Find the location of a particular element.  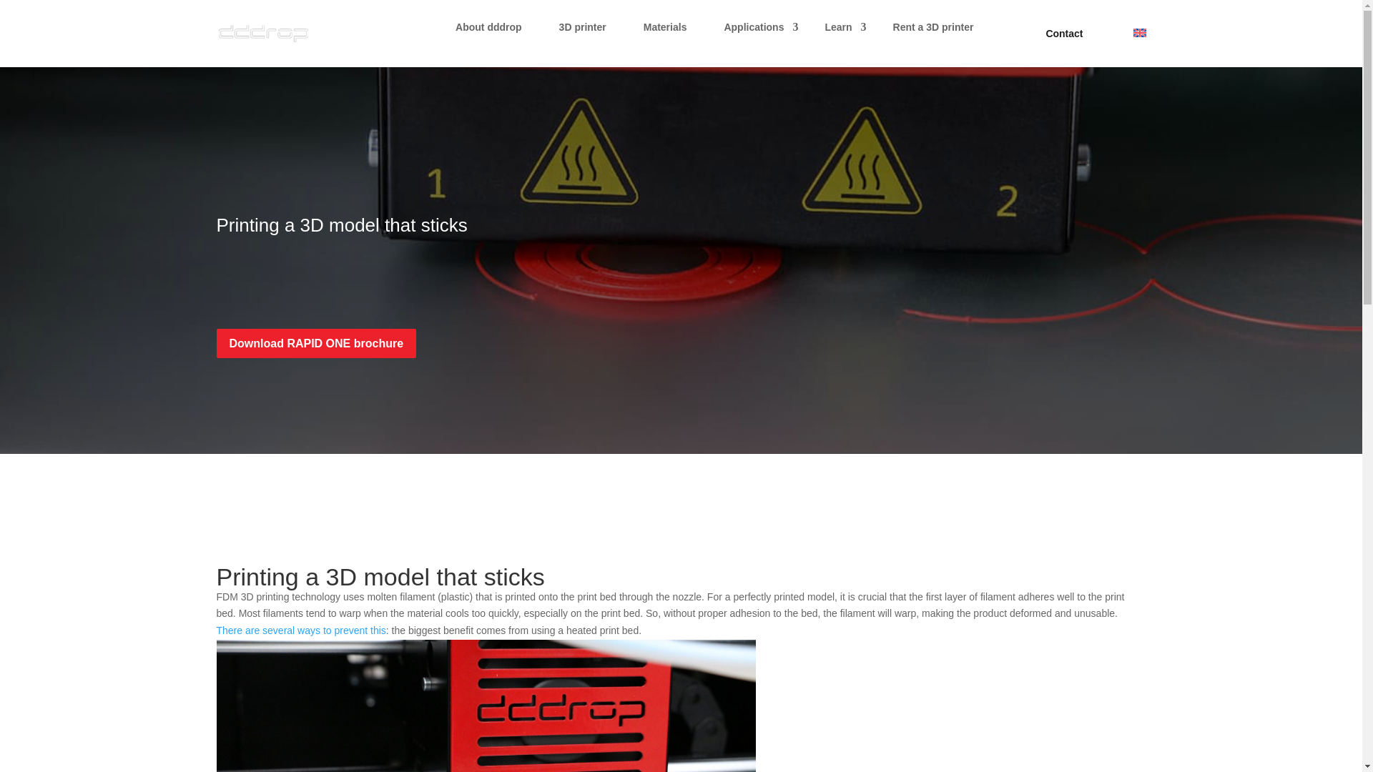

There are several ways to prevent this is located at coordinates (300, 630).